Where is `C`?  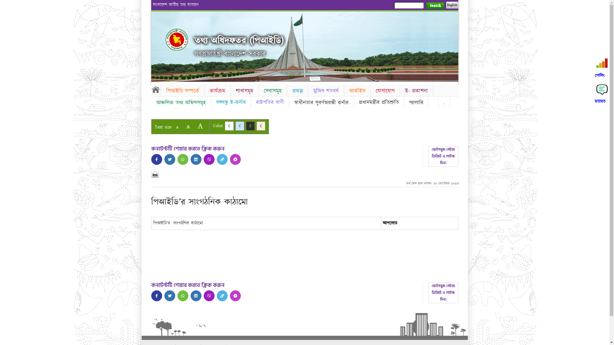
C is located at coordinates (229, 126).